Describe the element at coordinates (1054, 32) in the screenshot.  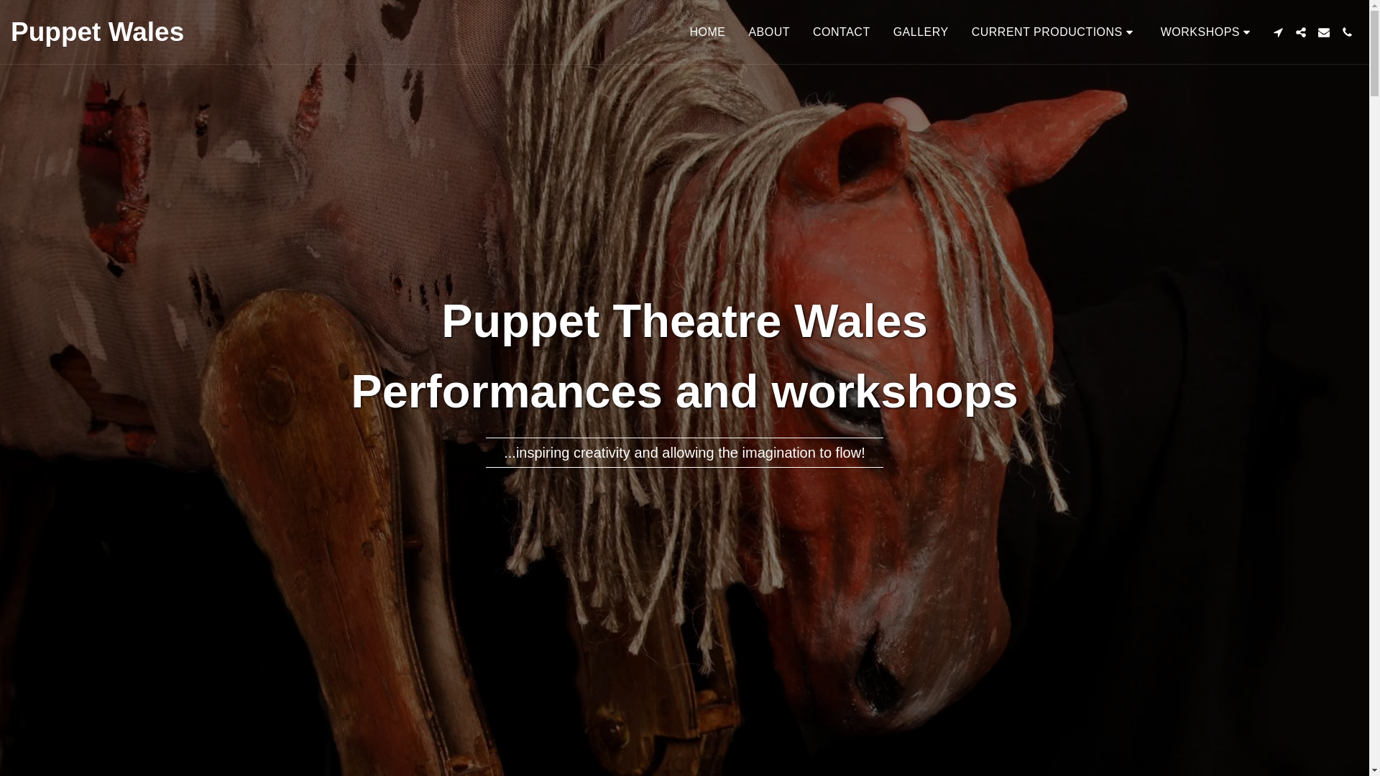
I see `CURRENT PRODUCTIONS  ` at that location.